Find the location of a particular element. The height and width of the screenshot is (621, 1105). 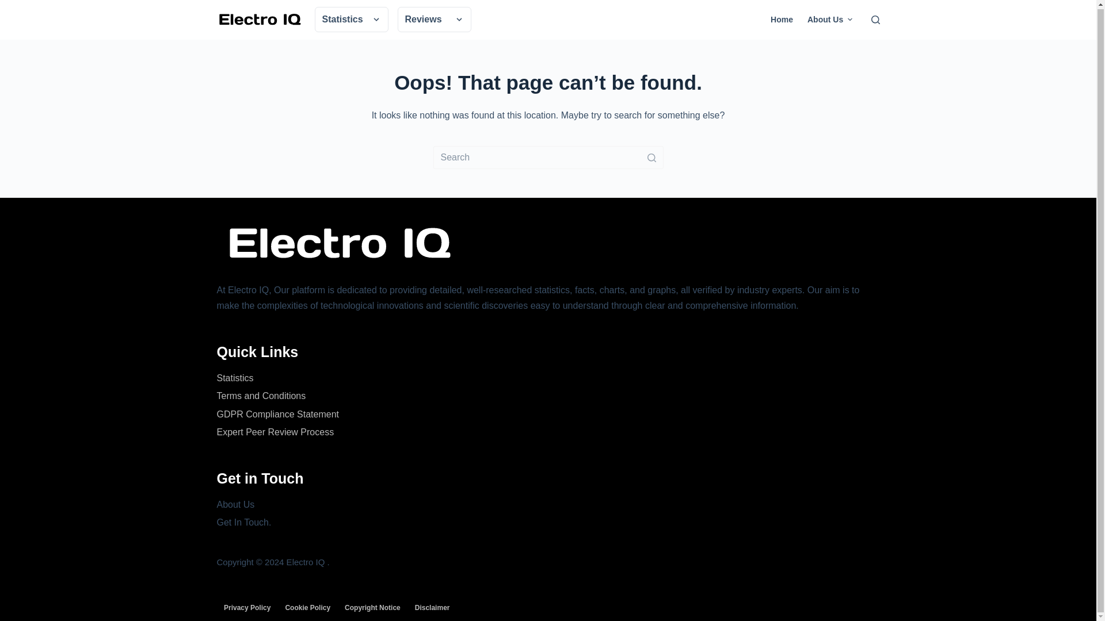

Statistics is located at coordinates (350, 20).